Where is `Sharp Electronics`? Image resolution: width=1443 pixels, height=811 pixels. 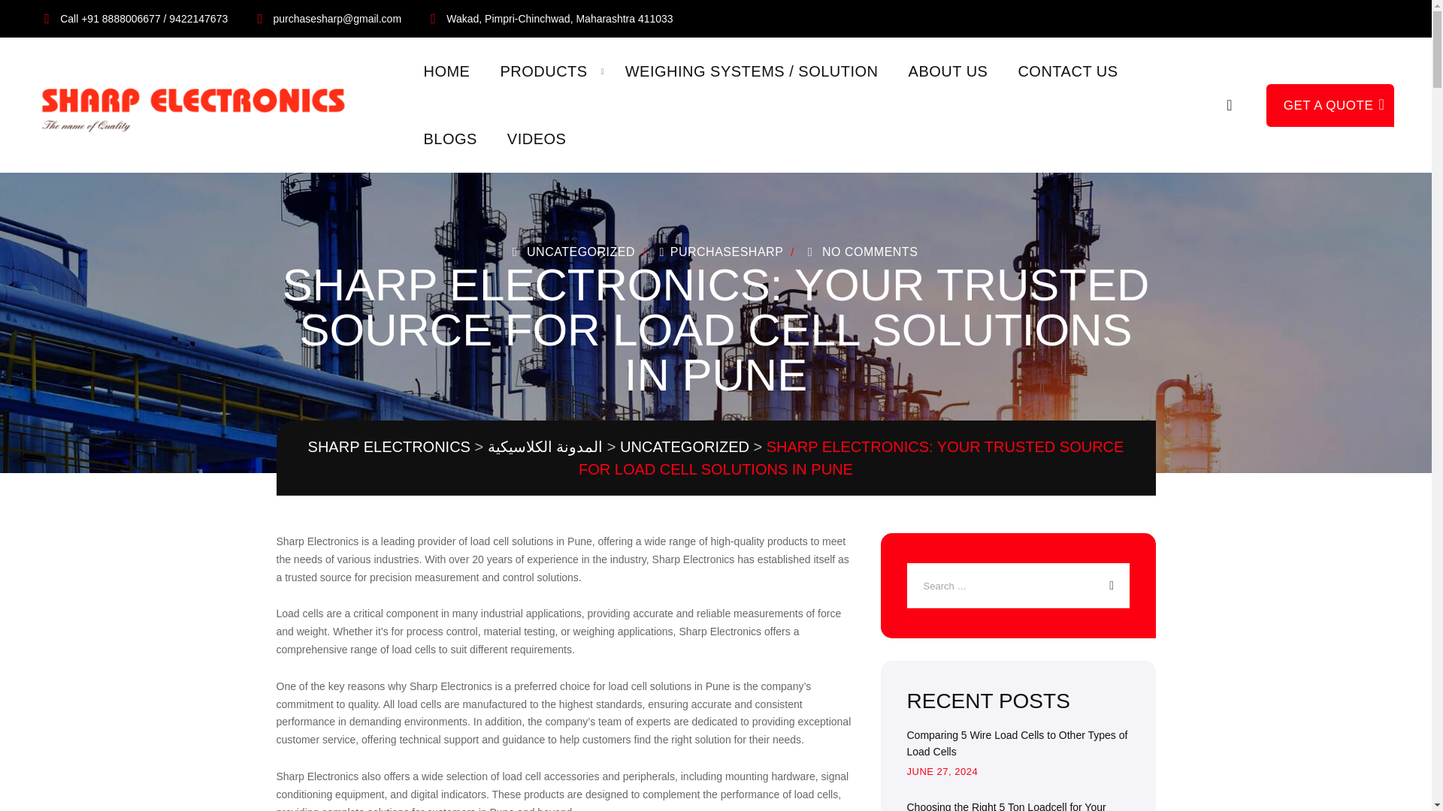 Sharp Electronics is located at coordinates (200, 105).